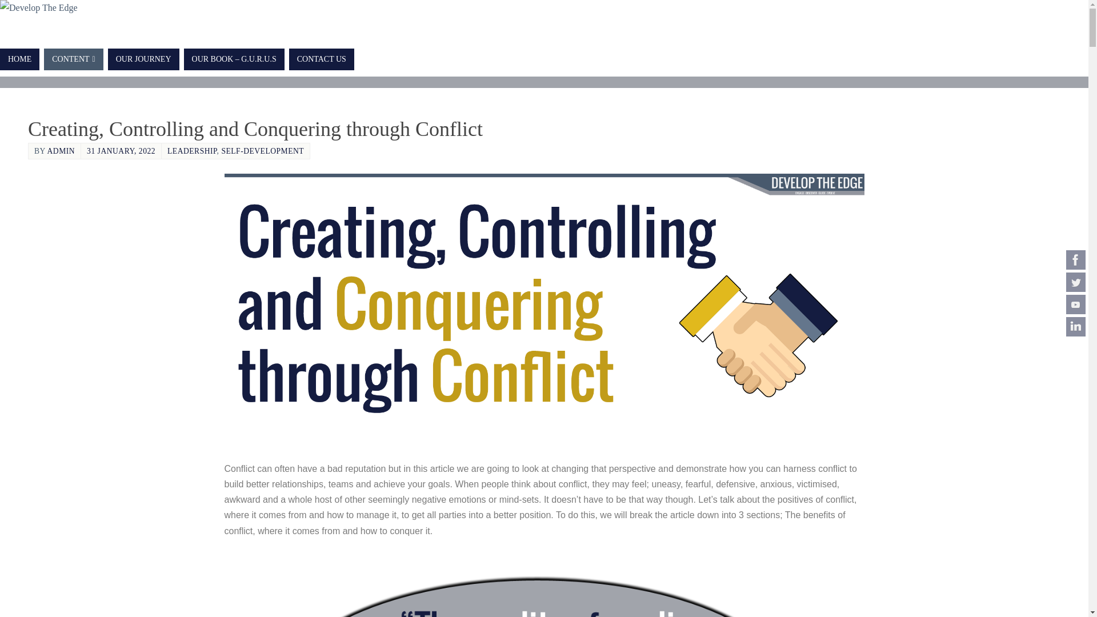 The width and height of the screenshot is (1097, 617). I want to click on LinkedIn, so click(1076, 327).